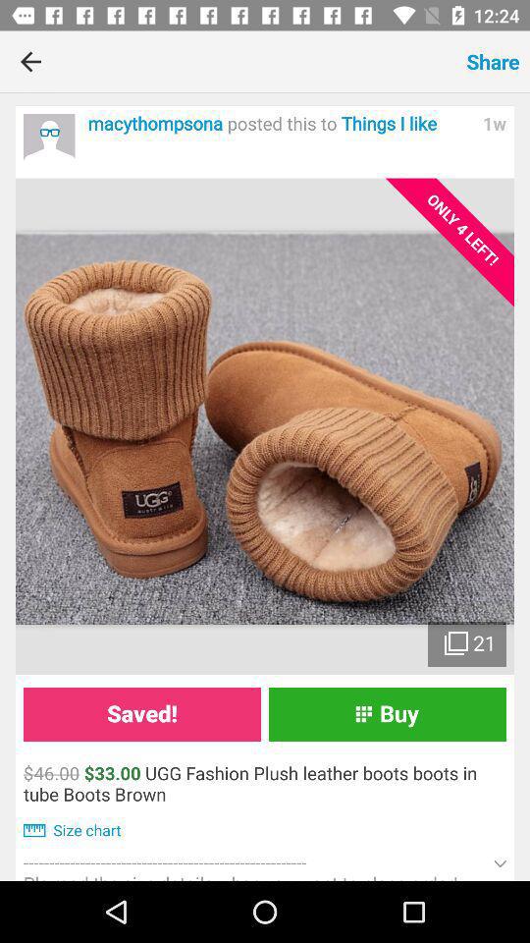  What do you see at coordinates (265, 426) in the screenshot?
I see `launch item above saved! icon` at bounding box center [265, 426].